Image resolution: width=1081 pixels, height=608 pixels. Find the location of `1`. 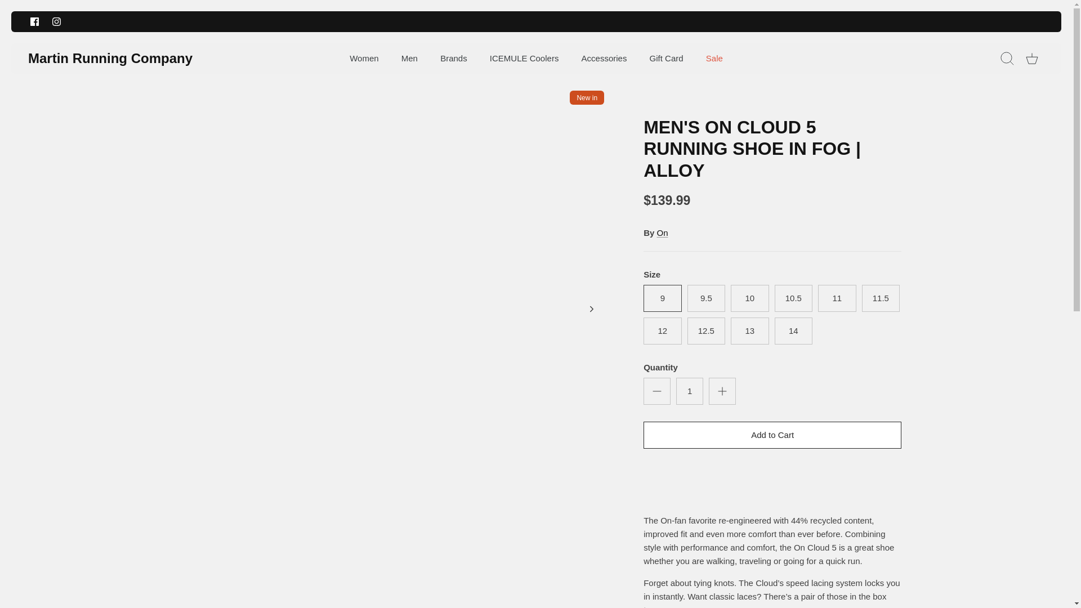

1 is located at coordinates (690, 391).